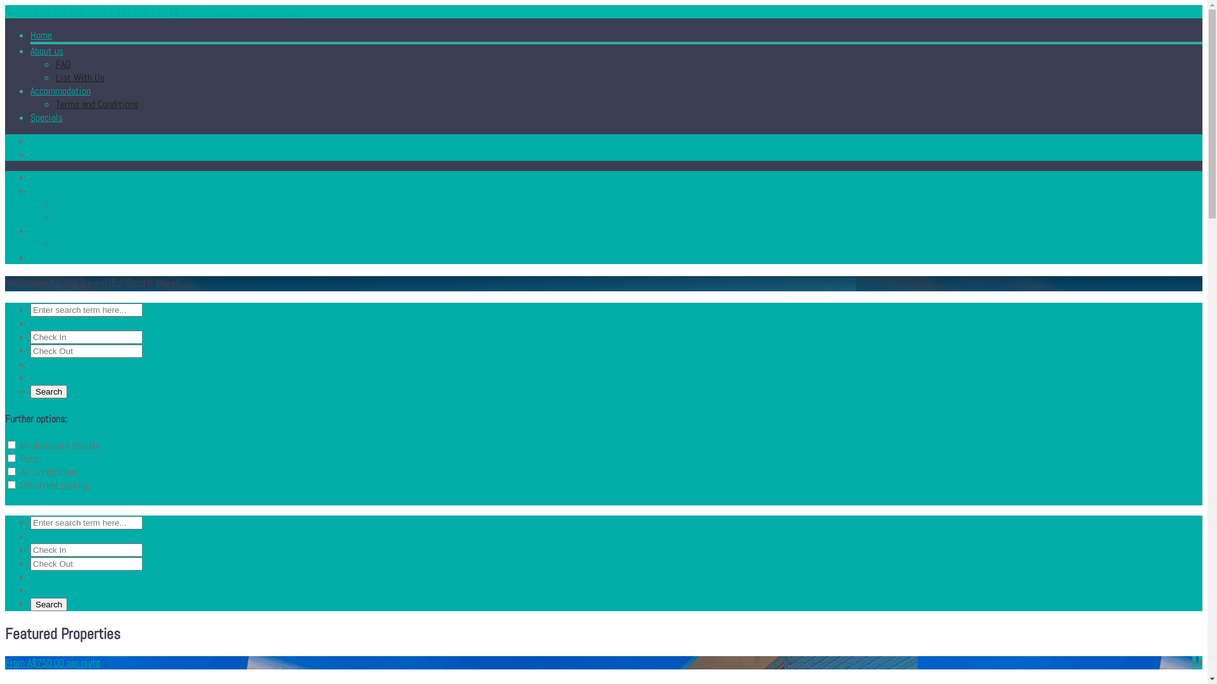  What do you see at coordinates (41, 35) in the screenshot?
I see `Home` at bounding box center [41, 35].